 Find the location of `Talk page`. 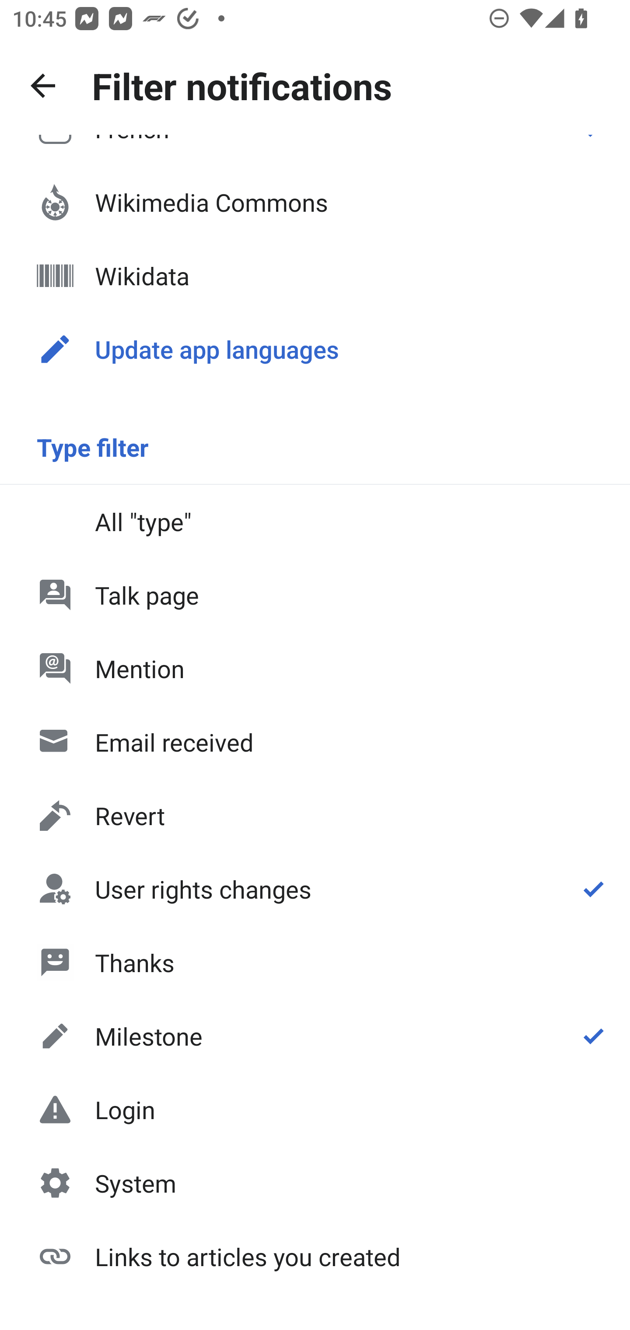

Talk page is located at coordinates (315, 595).